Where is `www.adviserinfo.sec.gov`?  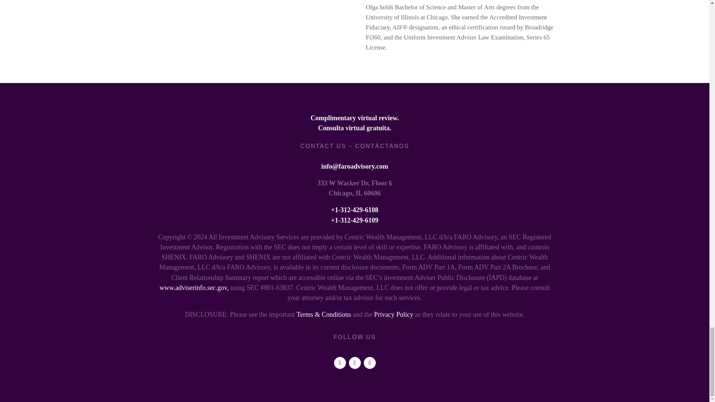
www.adviserinfo.sec.gov is located at coordinates (193, 287).